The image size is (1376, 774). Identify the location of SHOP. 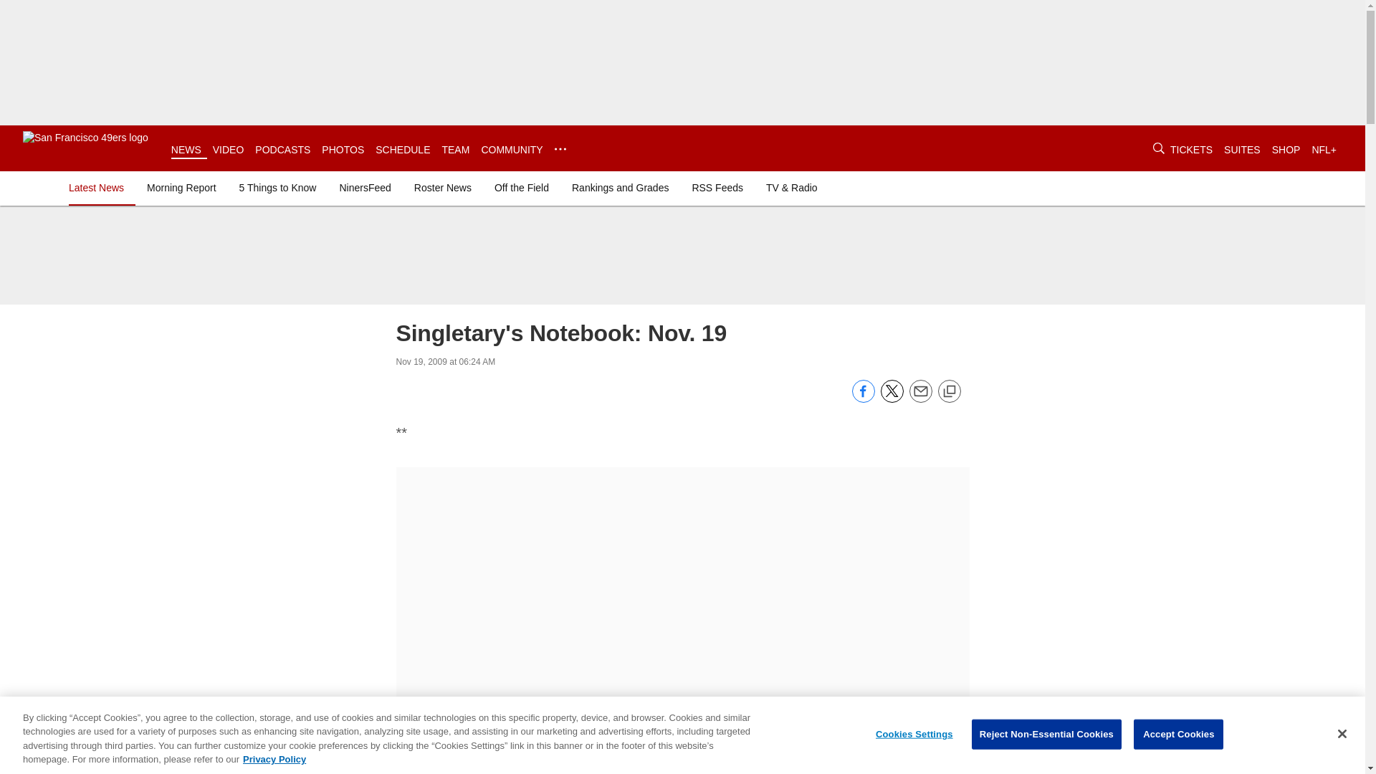
(1286, 149).